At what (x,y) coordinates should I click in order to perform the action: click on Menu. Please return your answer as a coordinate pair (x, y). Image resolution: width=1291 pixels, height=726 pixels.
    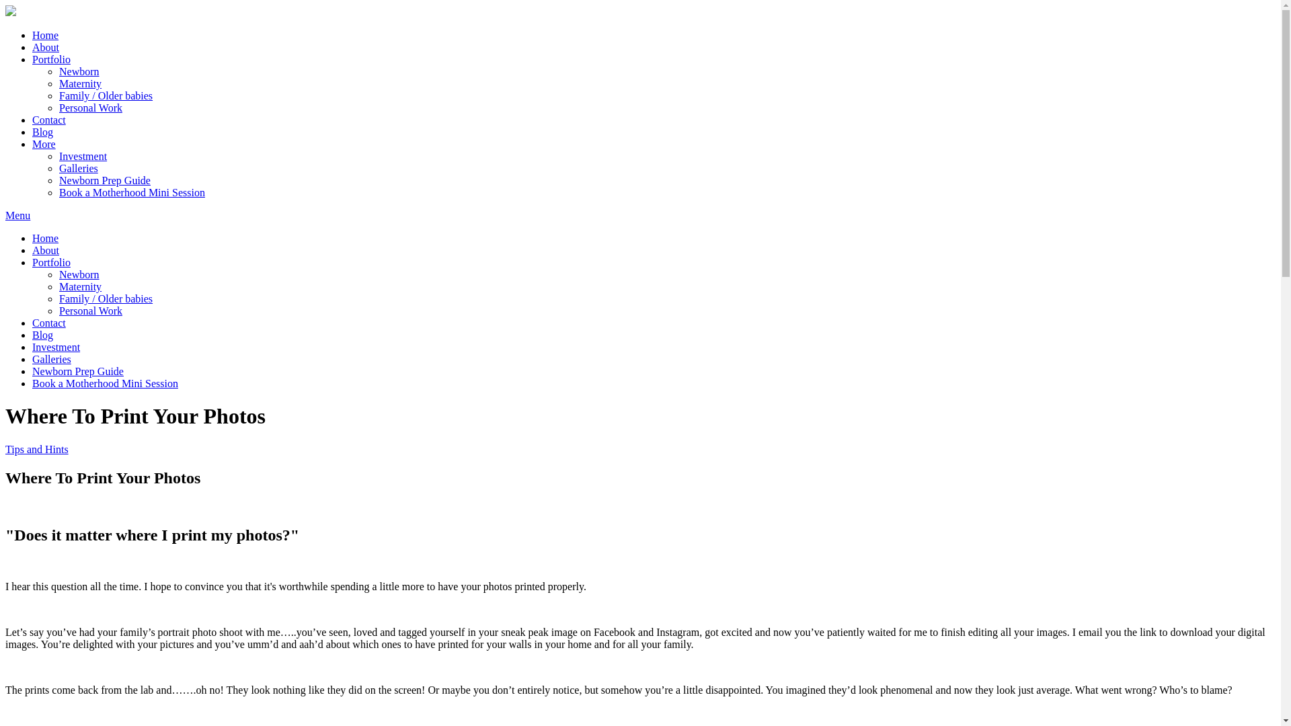
    Looking at the image, I should click on (17, 215).